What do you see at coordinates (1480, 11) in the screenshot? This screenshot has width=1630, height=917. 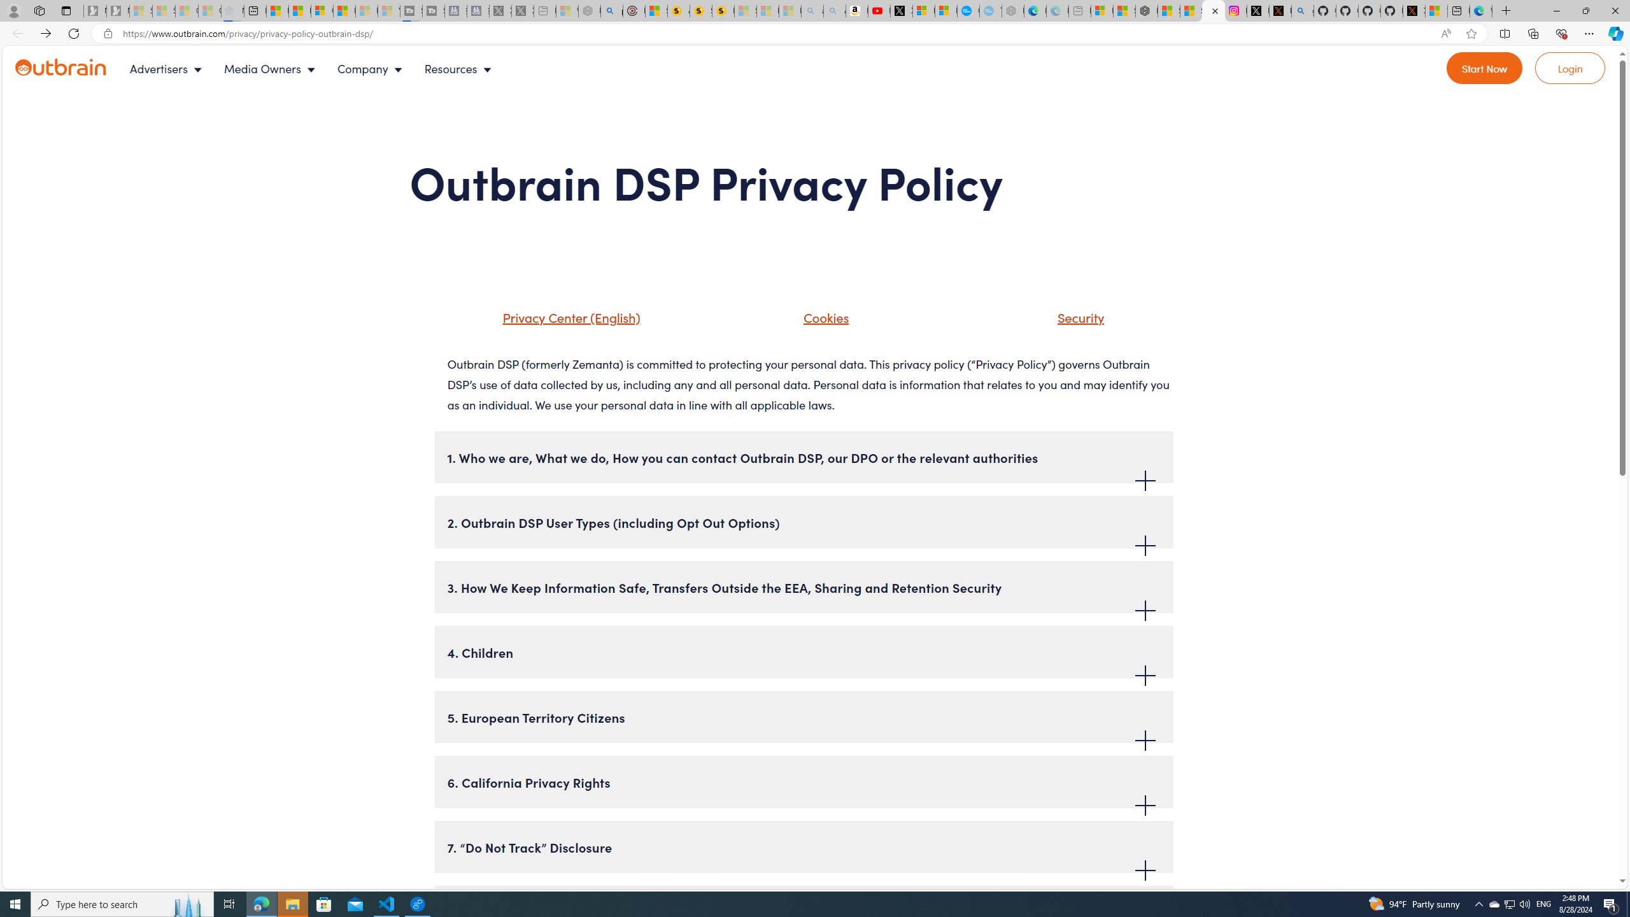 I see `Welcome to Microsoft Edge` at bounding box center [1480, 11].